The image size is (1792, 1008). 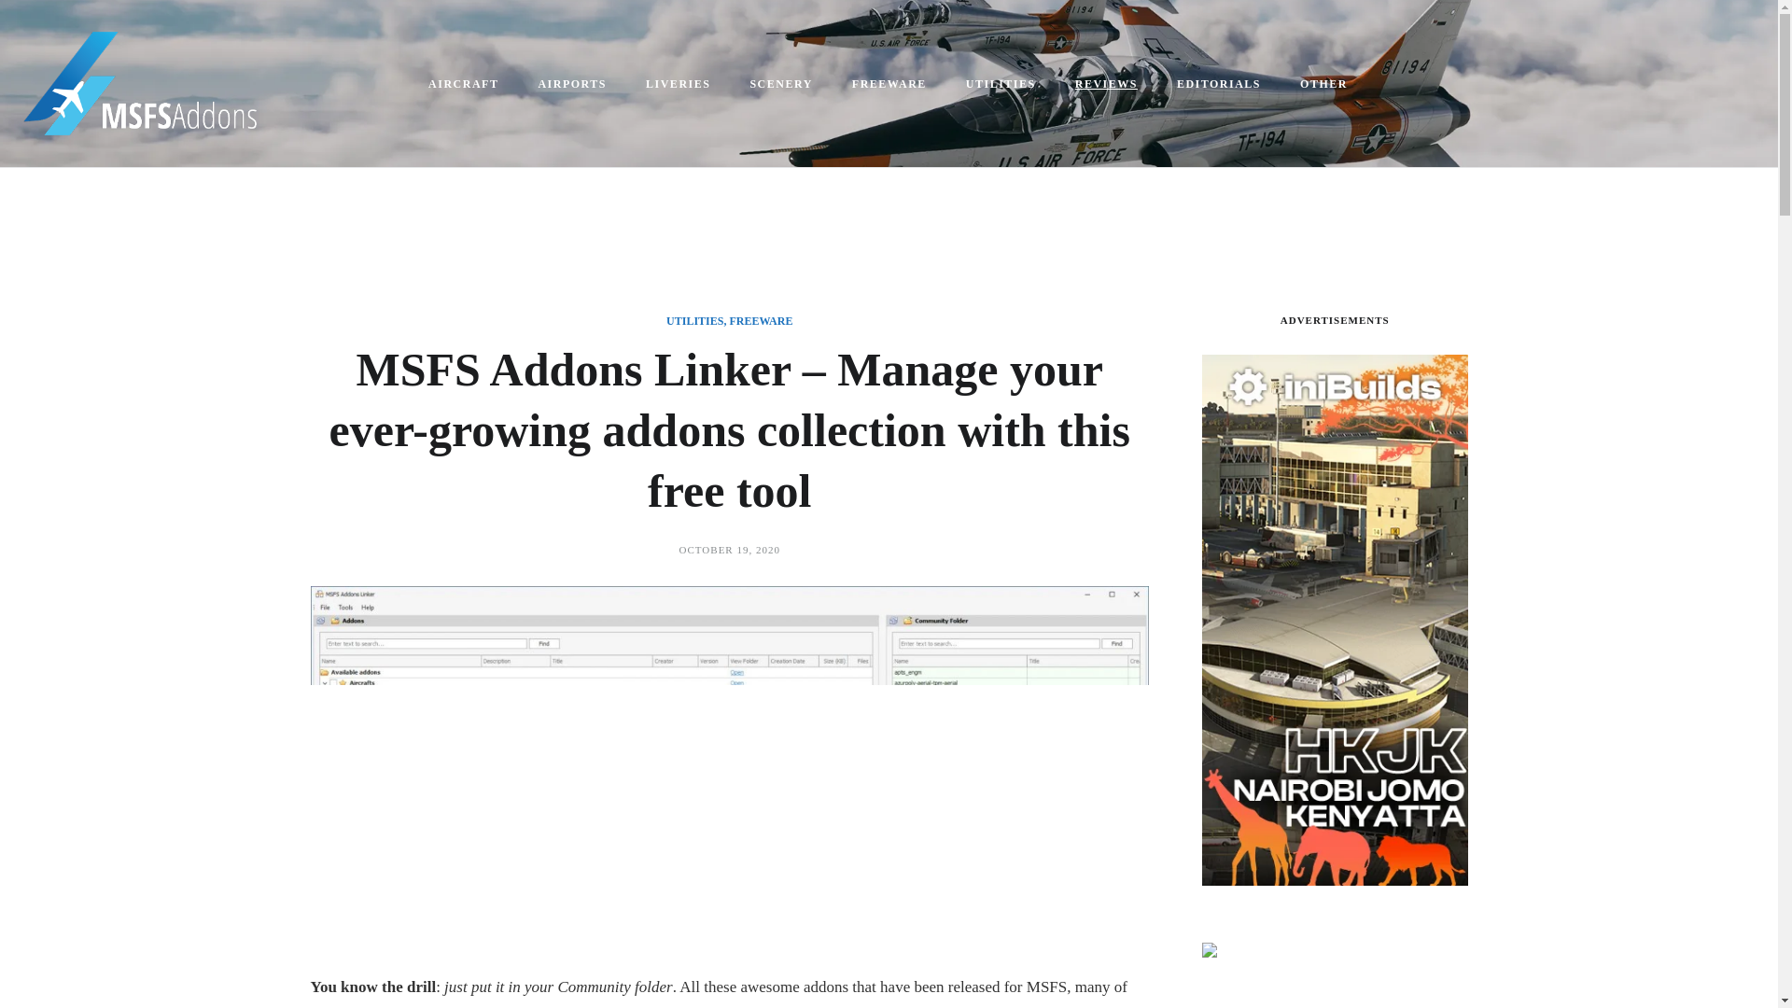 What do you see at coordinates (1219, 84) in the screenshot?
I see `EDITORIALS` at bounding box center [1219, 84].